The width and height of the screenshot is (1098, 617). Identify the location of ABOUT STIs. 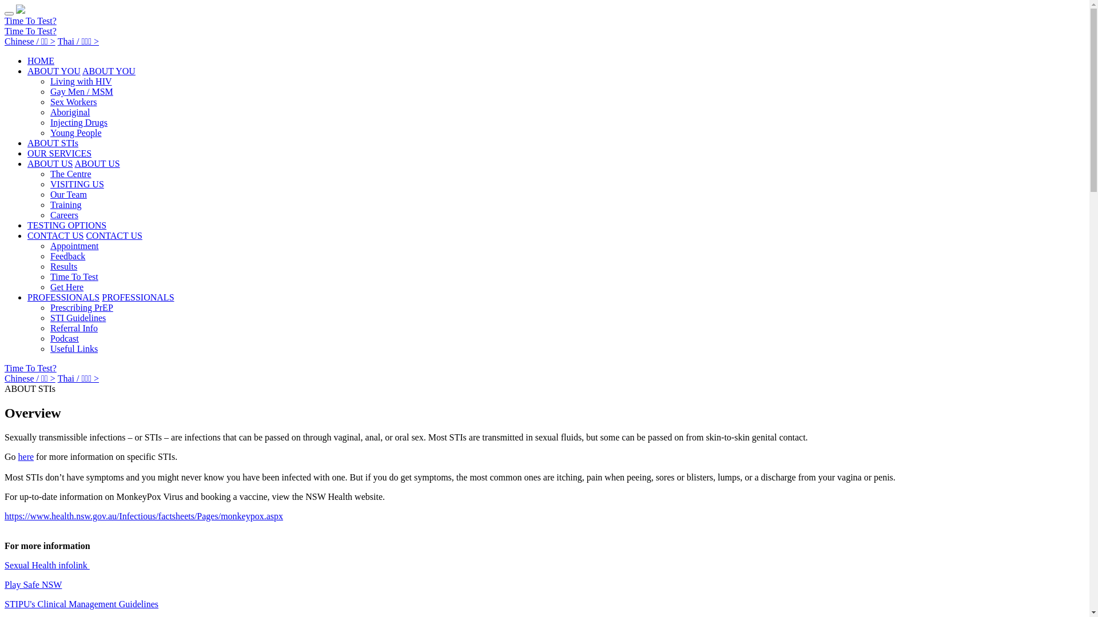
(53, 143).